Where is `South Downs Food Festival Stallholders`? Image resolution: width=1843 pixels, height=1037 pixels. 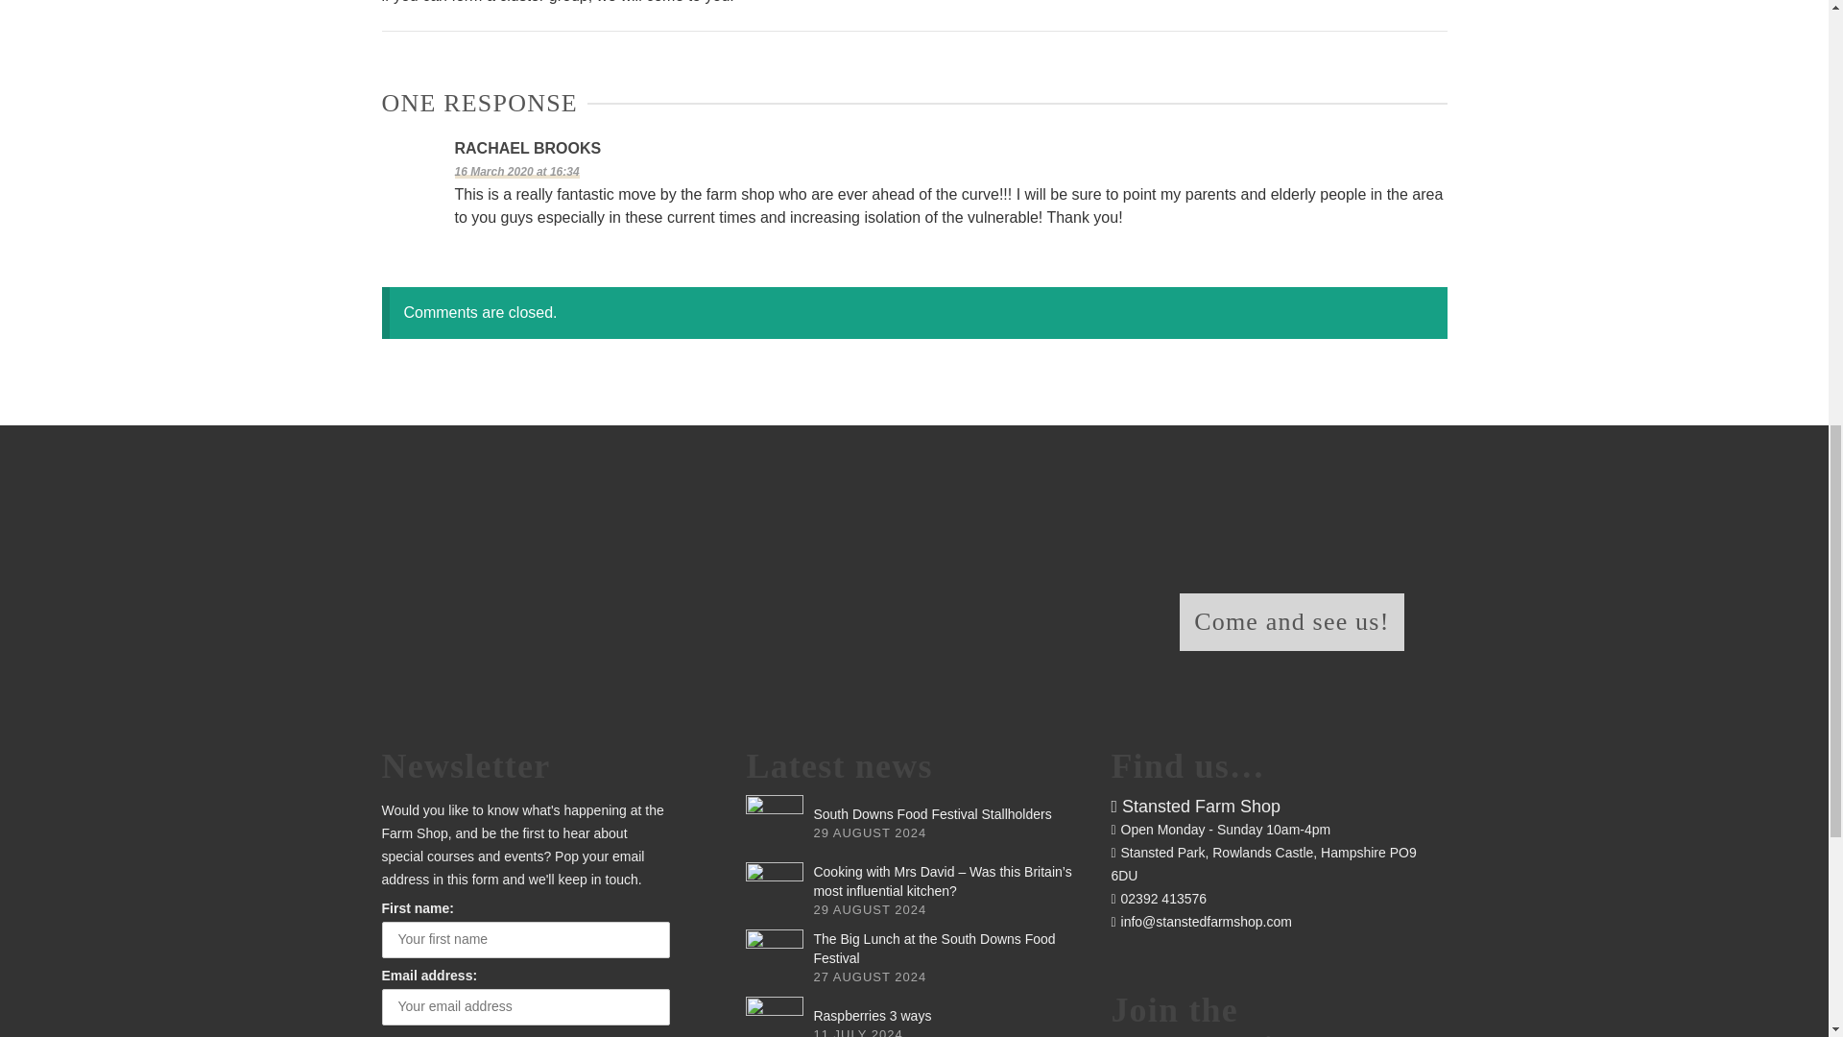 South Downs Food Festival Stallholders is located at coordinates (775, 824).